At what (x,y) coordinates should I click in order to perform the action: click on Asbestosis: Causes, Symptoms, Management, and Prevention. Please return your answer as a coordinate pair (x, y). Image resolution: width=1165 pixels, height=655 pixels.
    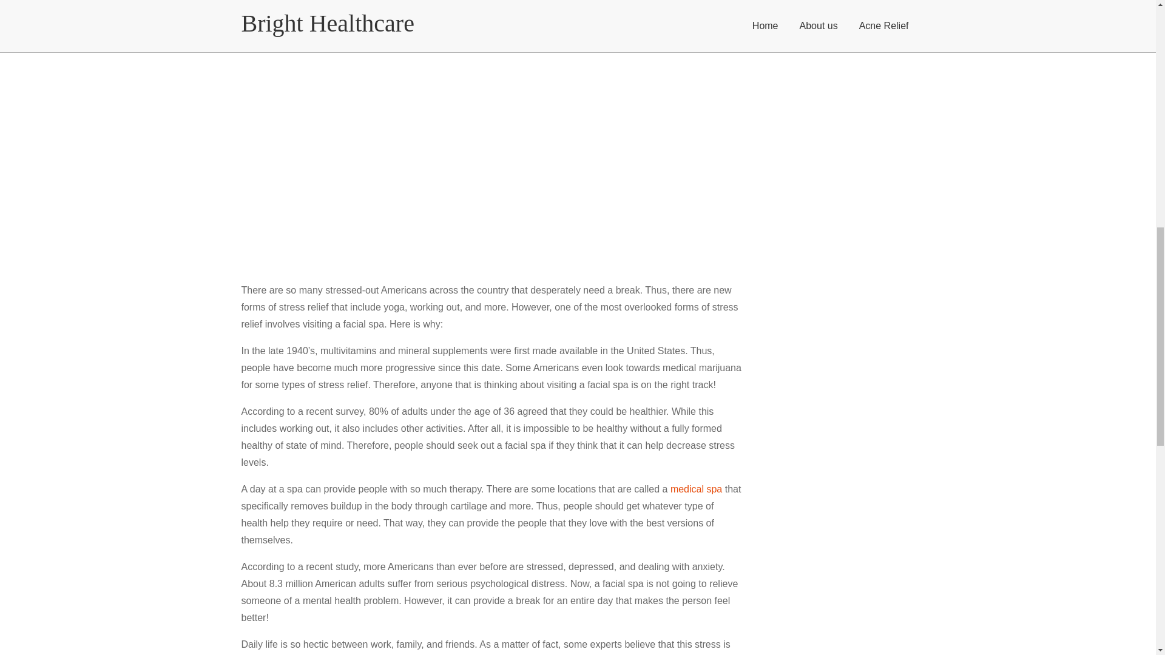
    Looking at the image, I should click on (149, 628).